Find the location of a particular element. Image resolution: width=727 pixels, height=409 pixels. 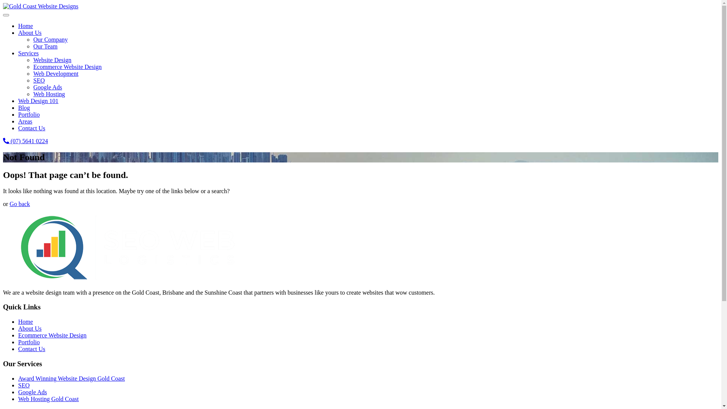

Contact Us is located at coordinates (32, 349).